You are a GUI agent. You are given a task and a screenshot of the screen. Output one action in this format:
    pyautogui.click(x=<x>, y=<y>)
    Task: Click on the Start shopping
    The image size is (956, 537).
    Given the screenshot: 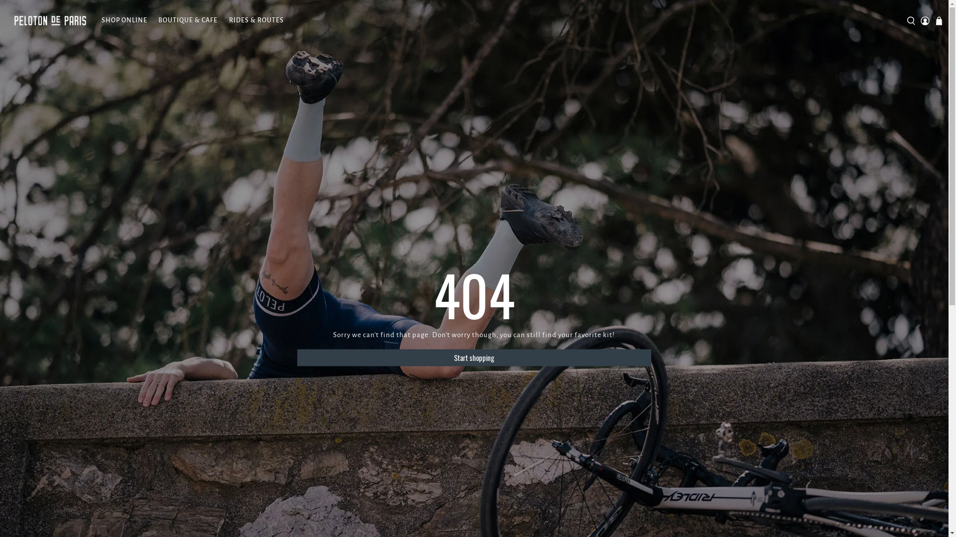 What is the action you would take?
    pyautogui.click(x=474, y=358)
    